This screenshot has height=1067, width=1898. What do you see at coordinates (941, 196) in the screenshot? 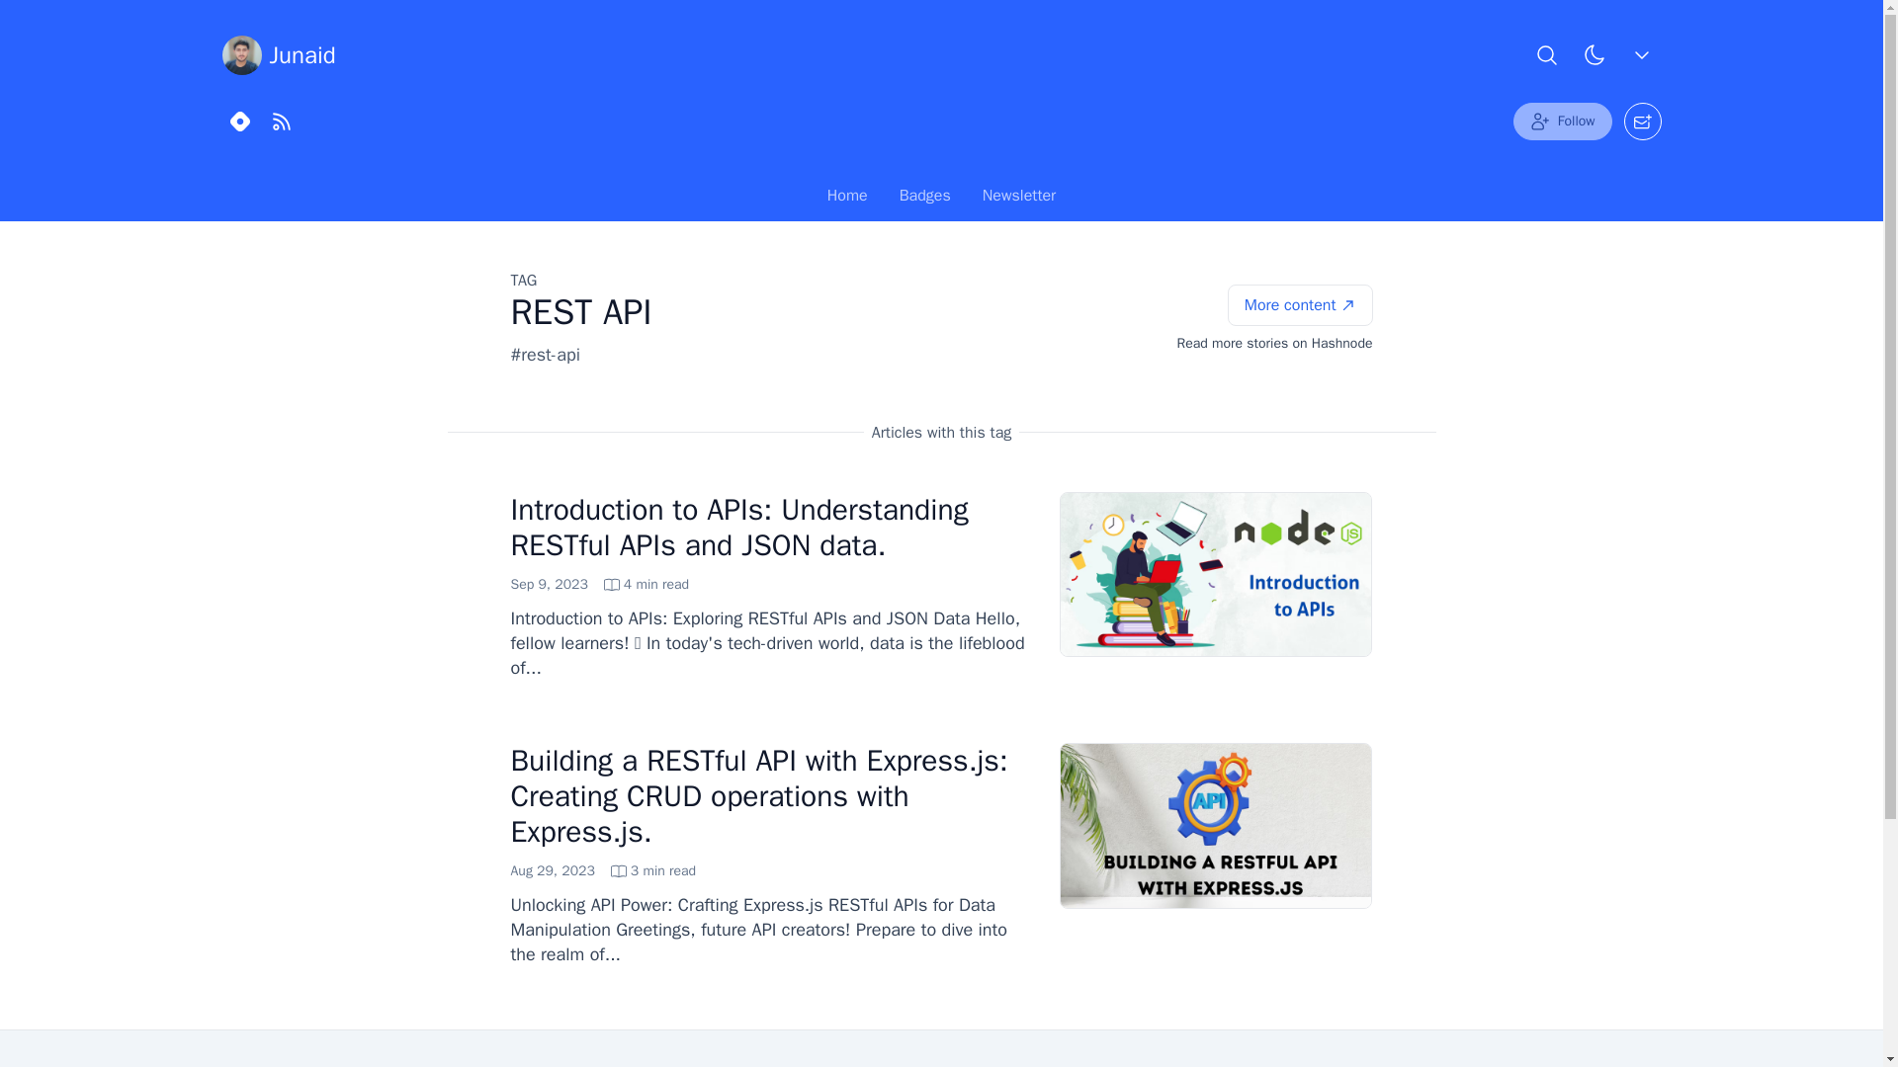
I see `More content` at bounding box center [941, 196].